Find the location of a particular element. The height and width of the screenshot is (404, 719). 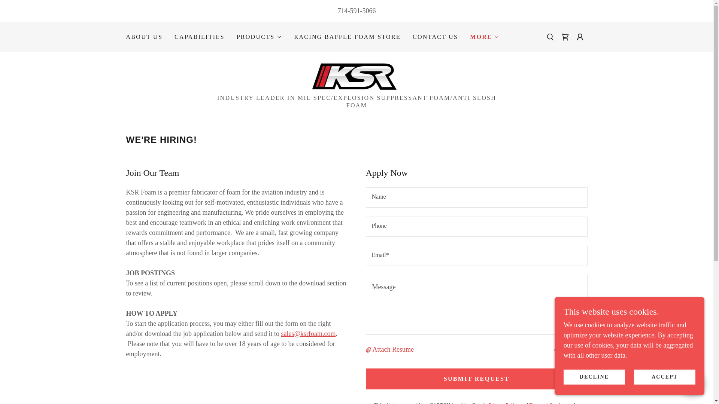

714-591-5066 is located at coordinates (357, 10).